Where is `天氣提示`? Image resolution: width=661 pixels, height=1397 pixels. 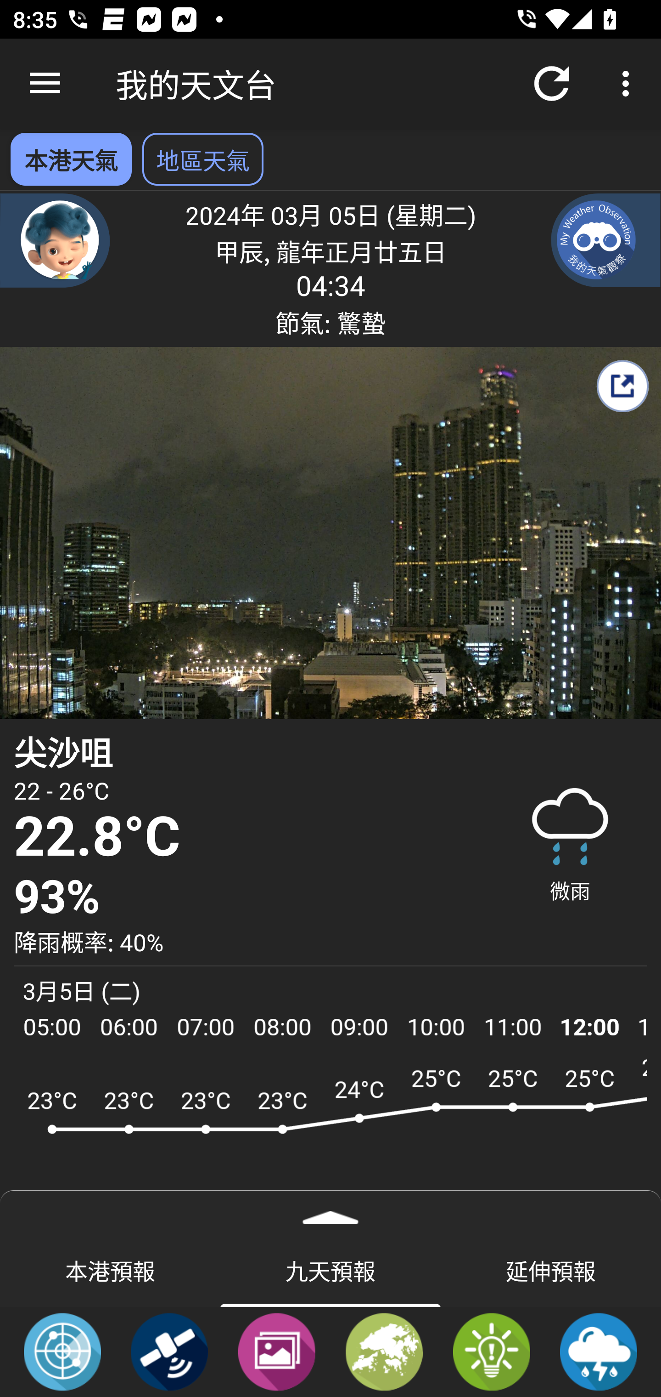 天氣提示 is located at coordinates (491, 1351).